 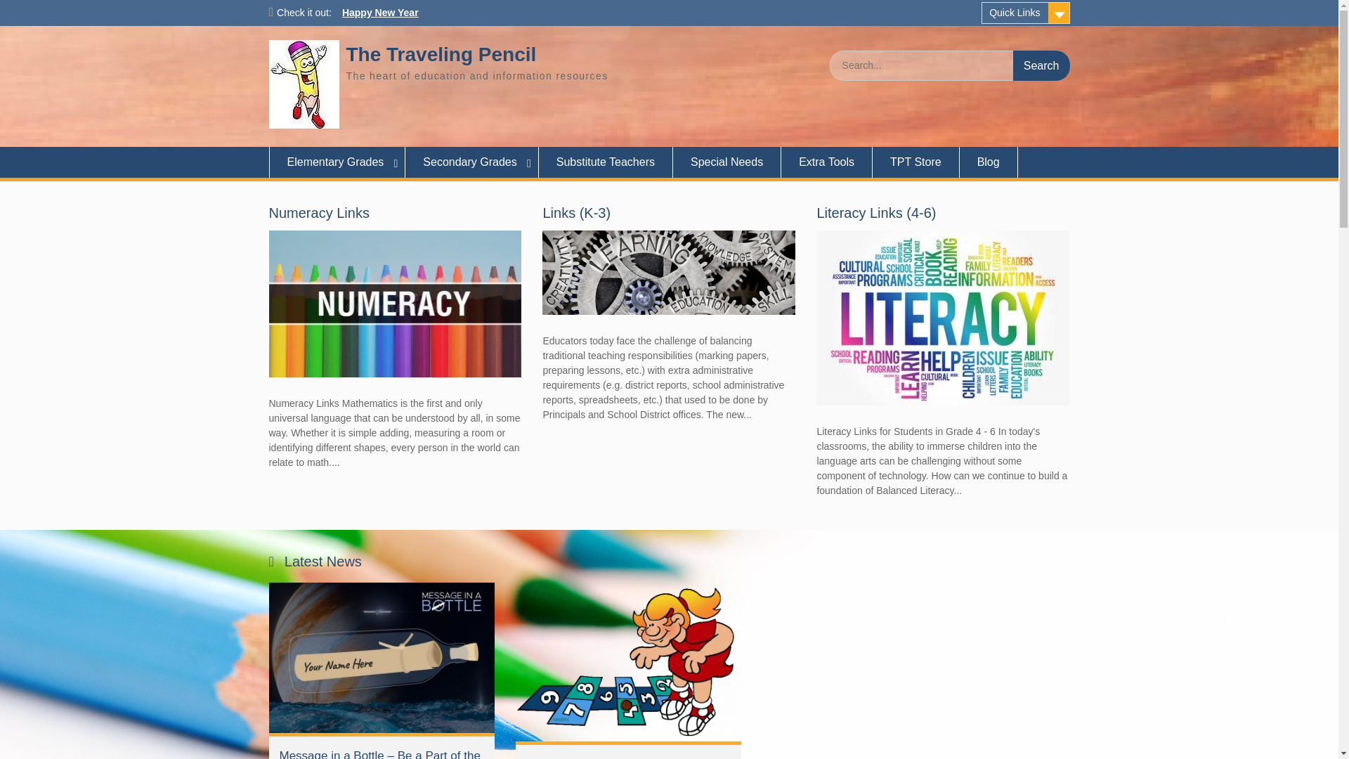 What do you see at coordinates (337, 162) in the screenshot?
I see `Elementary Grades` at bounding box center [337, 162].